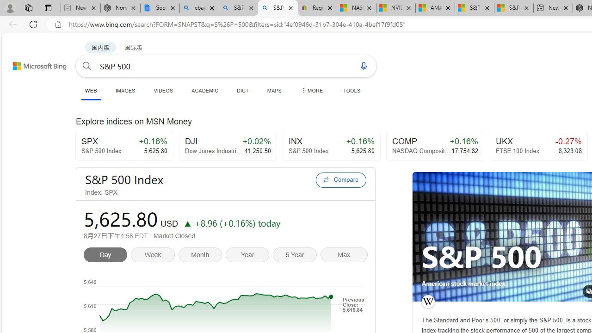  Describe the element at coordinates (277, 8) in the screenshot. I see `S&P 500 - Search` at that location.